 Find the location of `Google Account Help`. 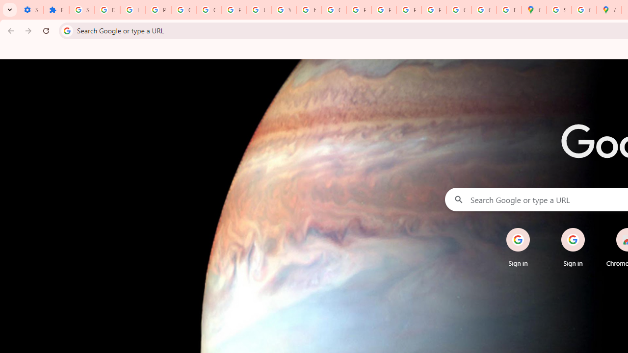

Google Account Help is located at coordinates (183, 10).